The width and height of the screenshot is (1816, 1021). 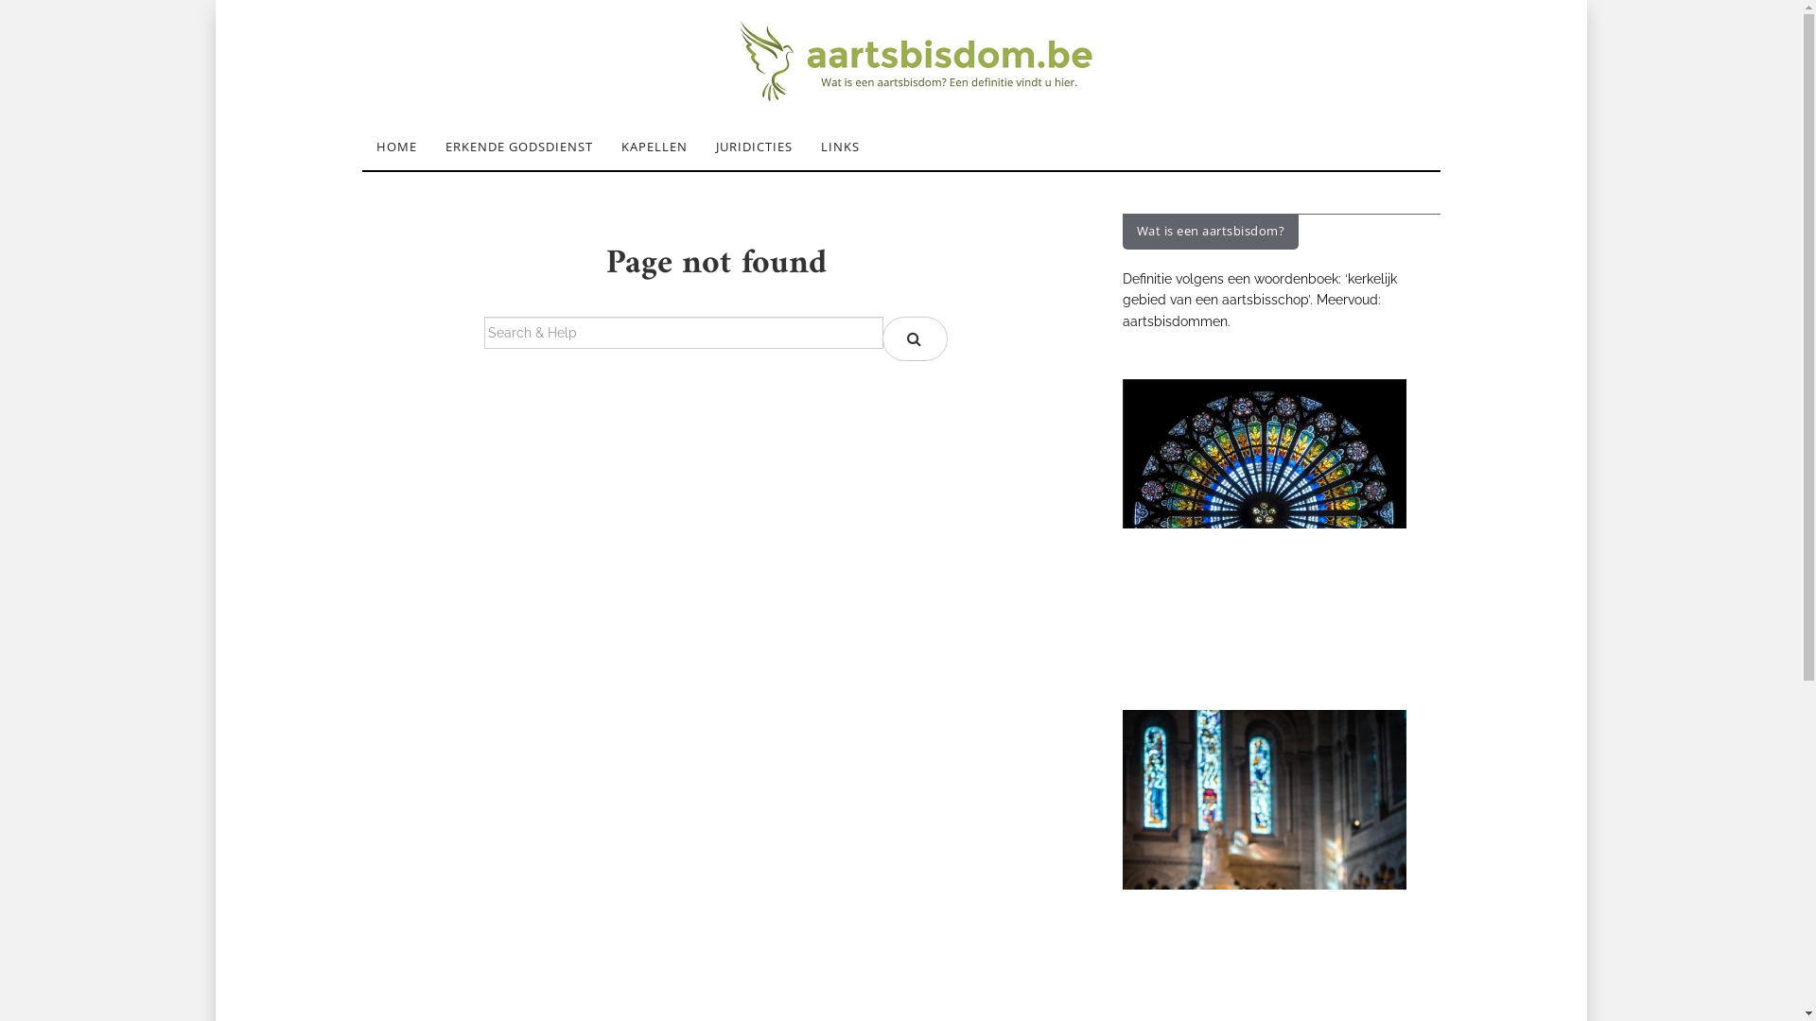 What do you see at coordinates (755, 147) in the screenshot?
I see `JURIDICTIES` at bounding box center [755, 147].